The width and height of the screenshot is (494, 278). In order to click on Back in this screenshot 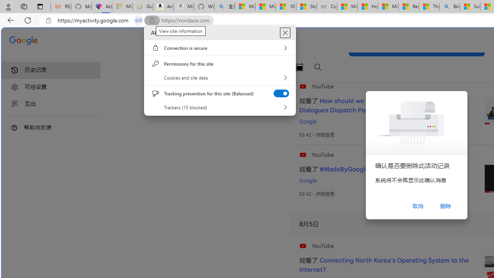, I will do `click(9, 20)`.